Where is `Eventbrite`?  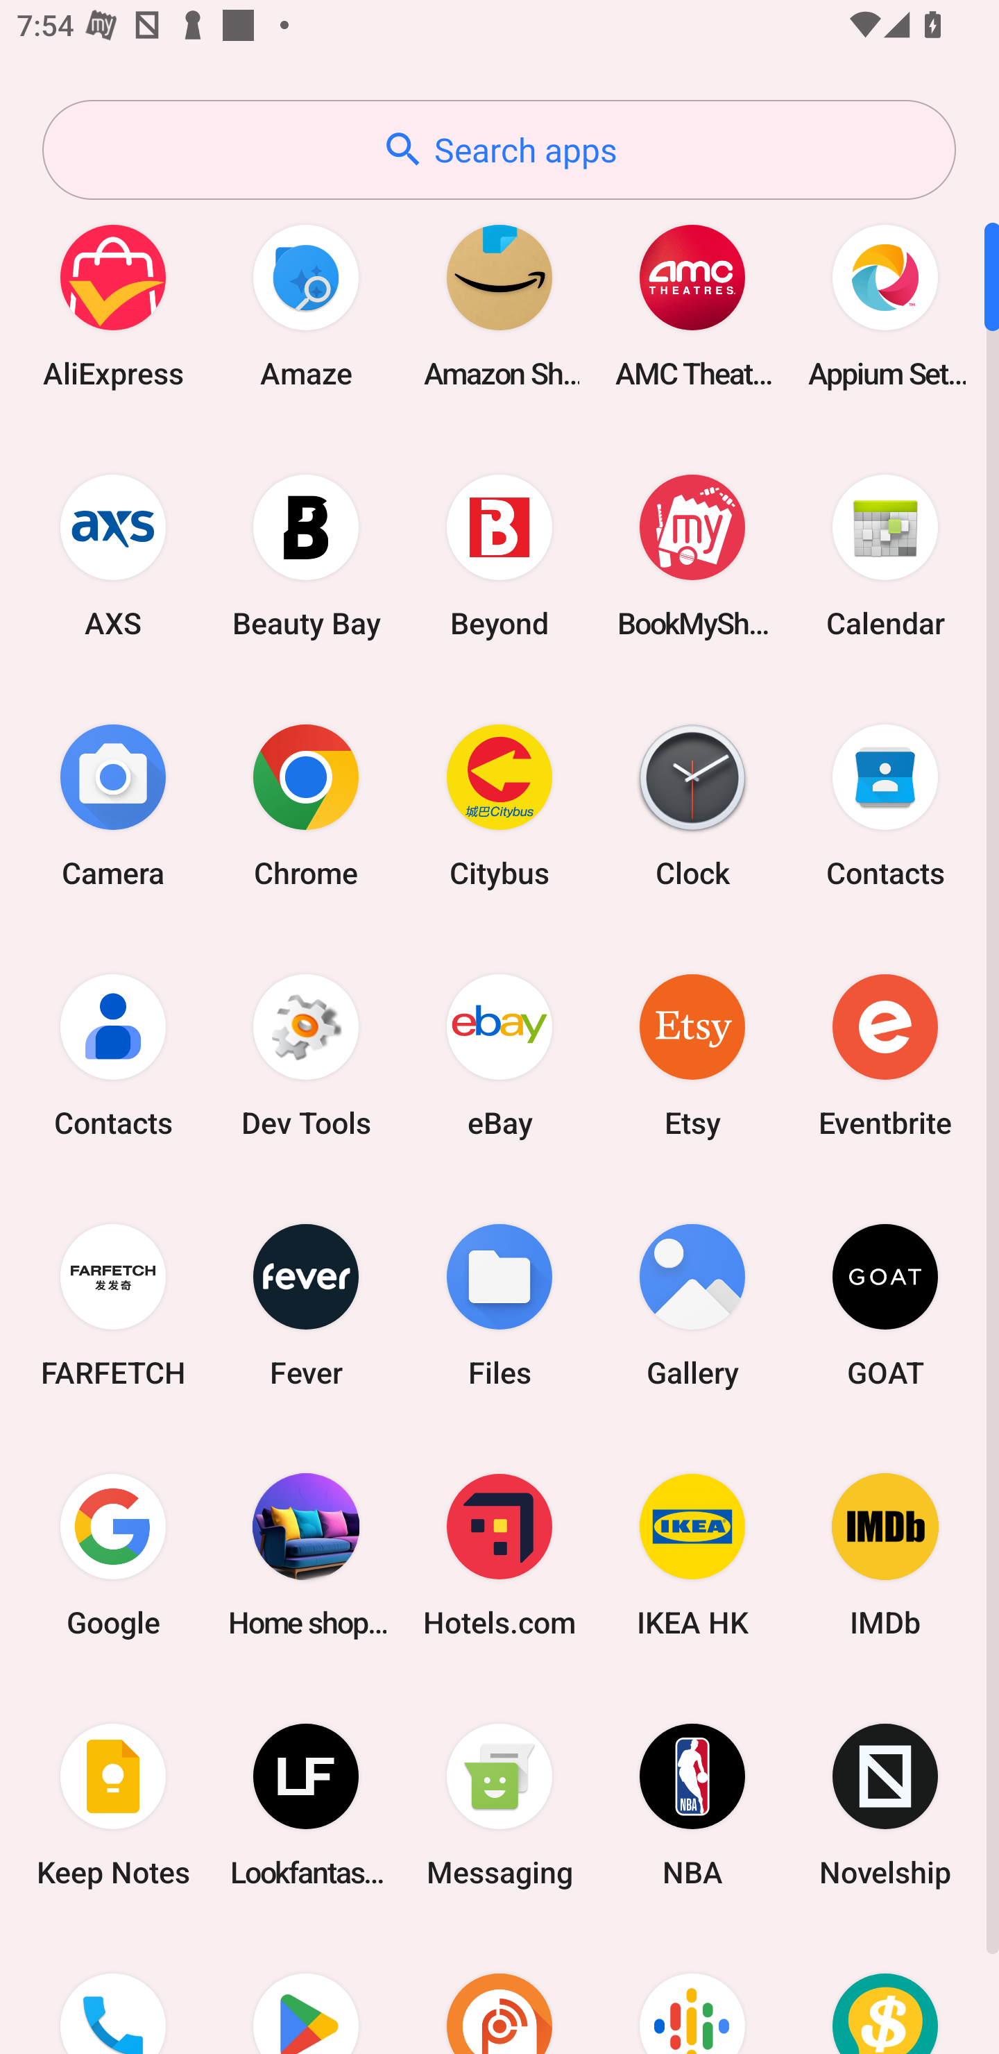 Eventbrite is located at coordinates (885, 1055).